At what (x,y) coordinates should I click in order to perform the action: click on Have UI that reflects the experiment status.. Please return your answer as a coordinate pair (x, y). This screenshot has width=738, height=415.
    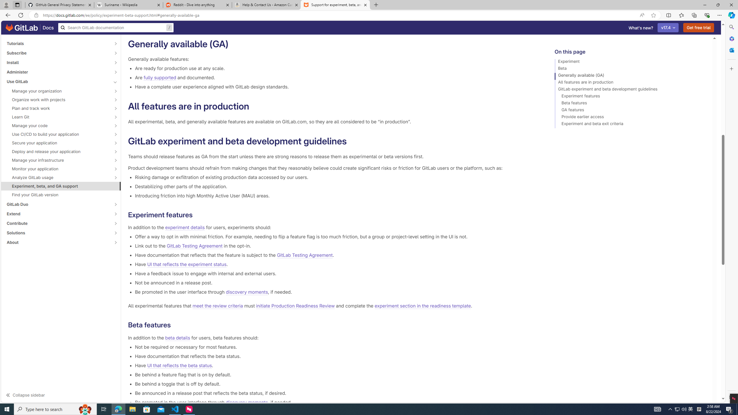
    Looking at the image, I should click on (336, 264).